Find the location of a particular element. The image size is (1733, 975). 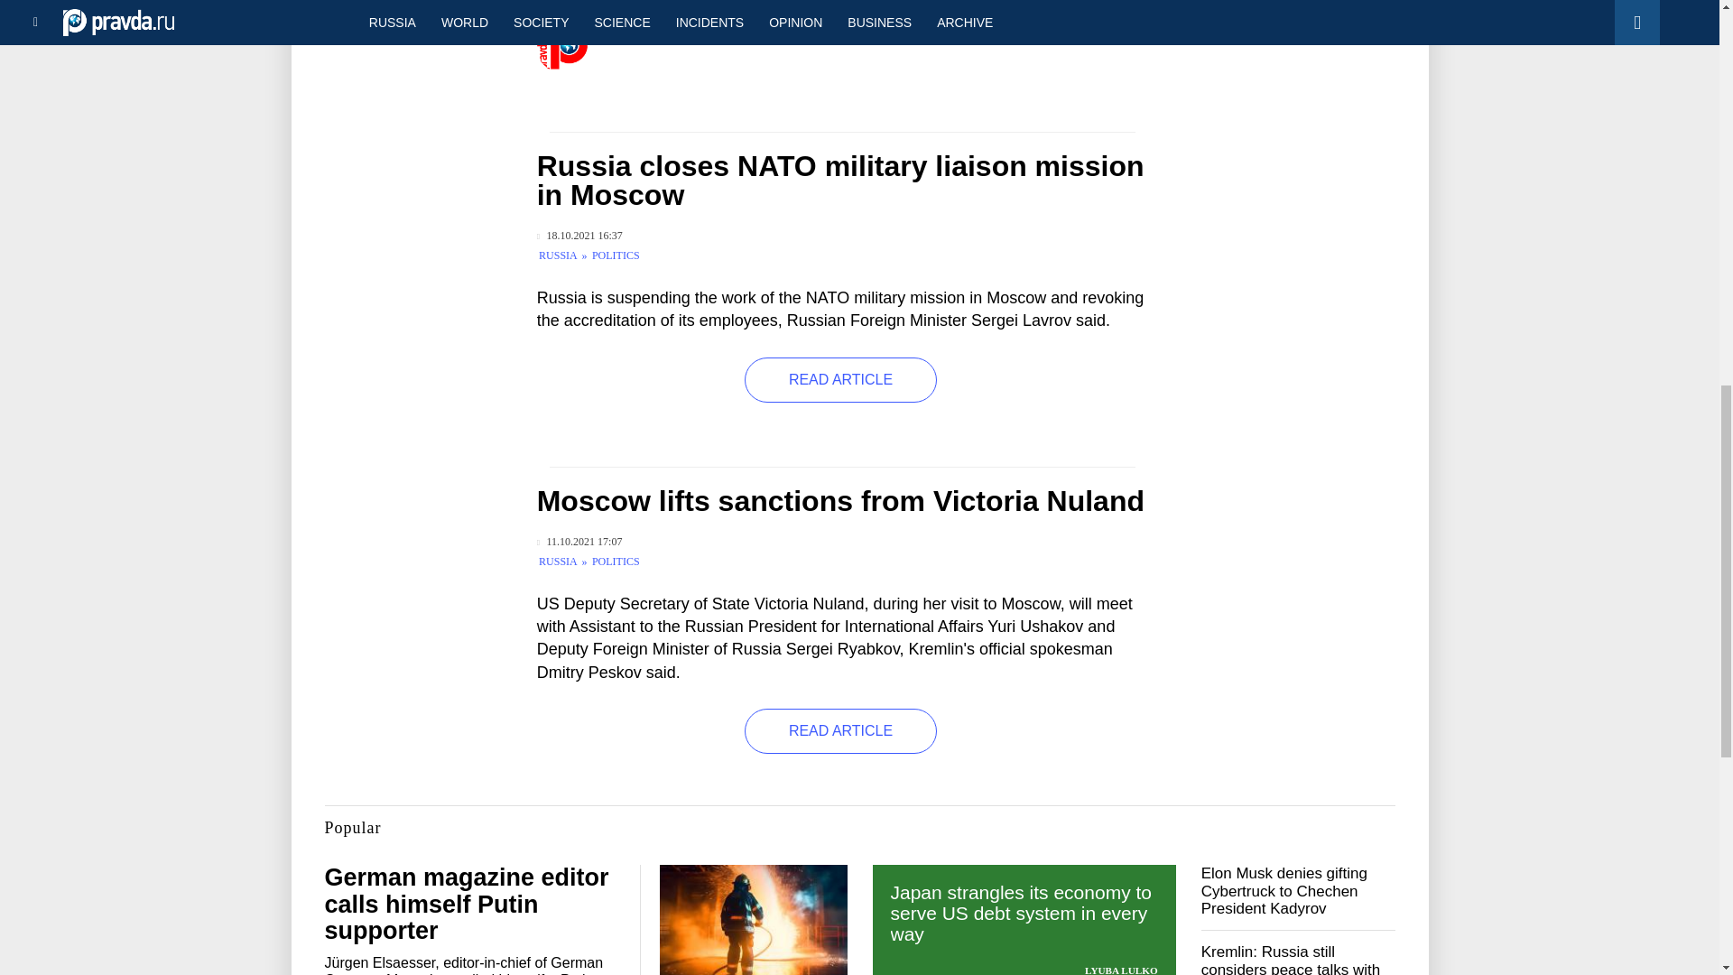

Editorial Team is located at coordinates (719, 29).